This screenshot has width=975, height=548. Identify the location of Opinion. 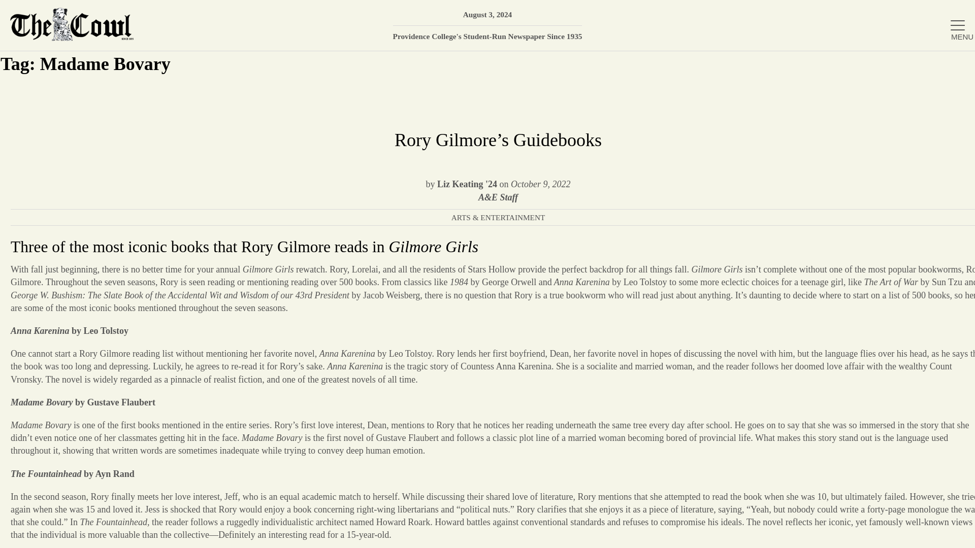
(854, 233).